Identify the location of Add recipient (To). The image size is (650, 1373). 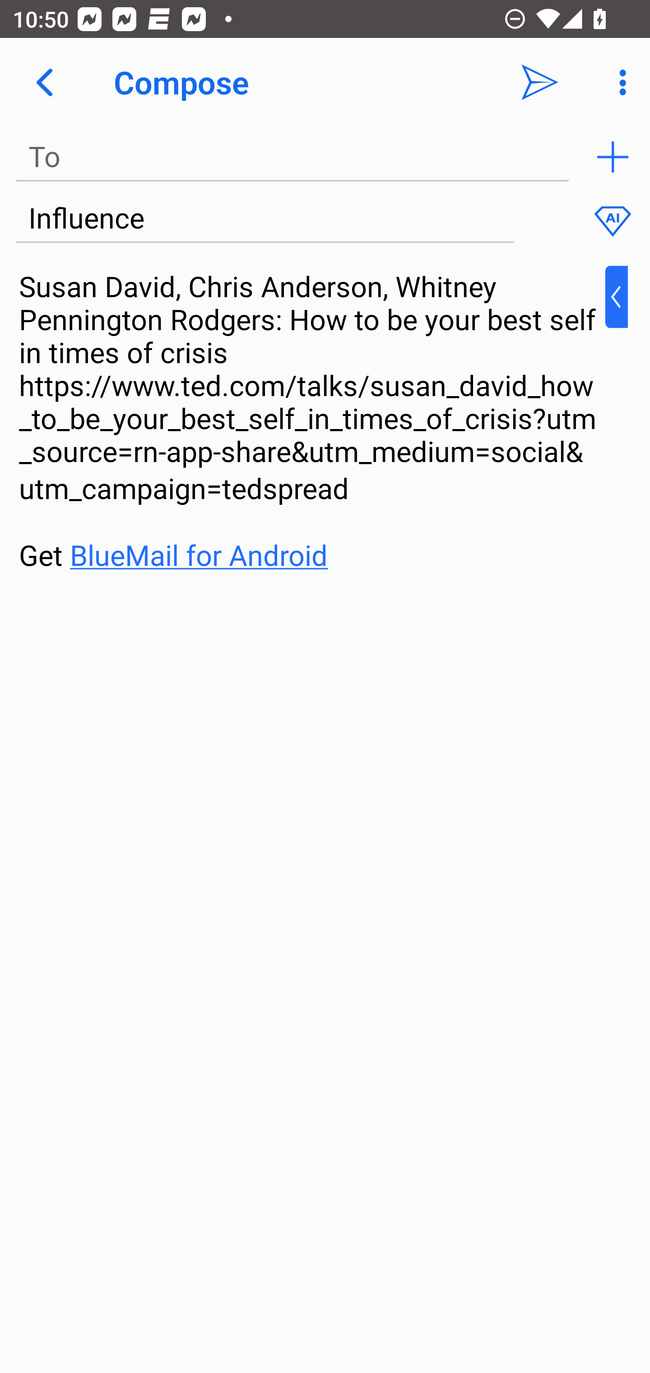
(613, 157).